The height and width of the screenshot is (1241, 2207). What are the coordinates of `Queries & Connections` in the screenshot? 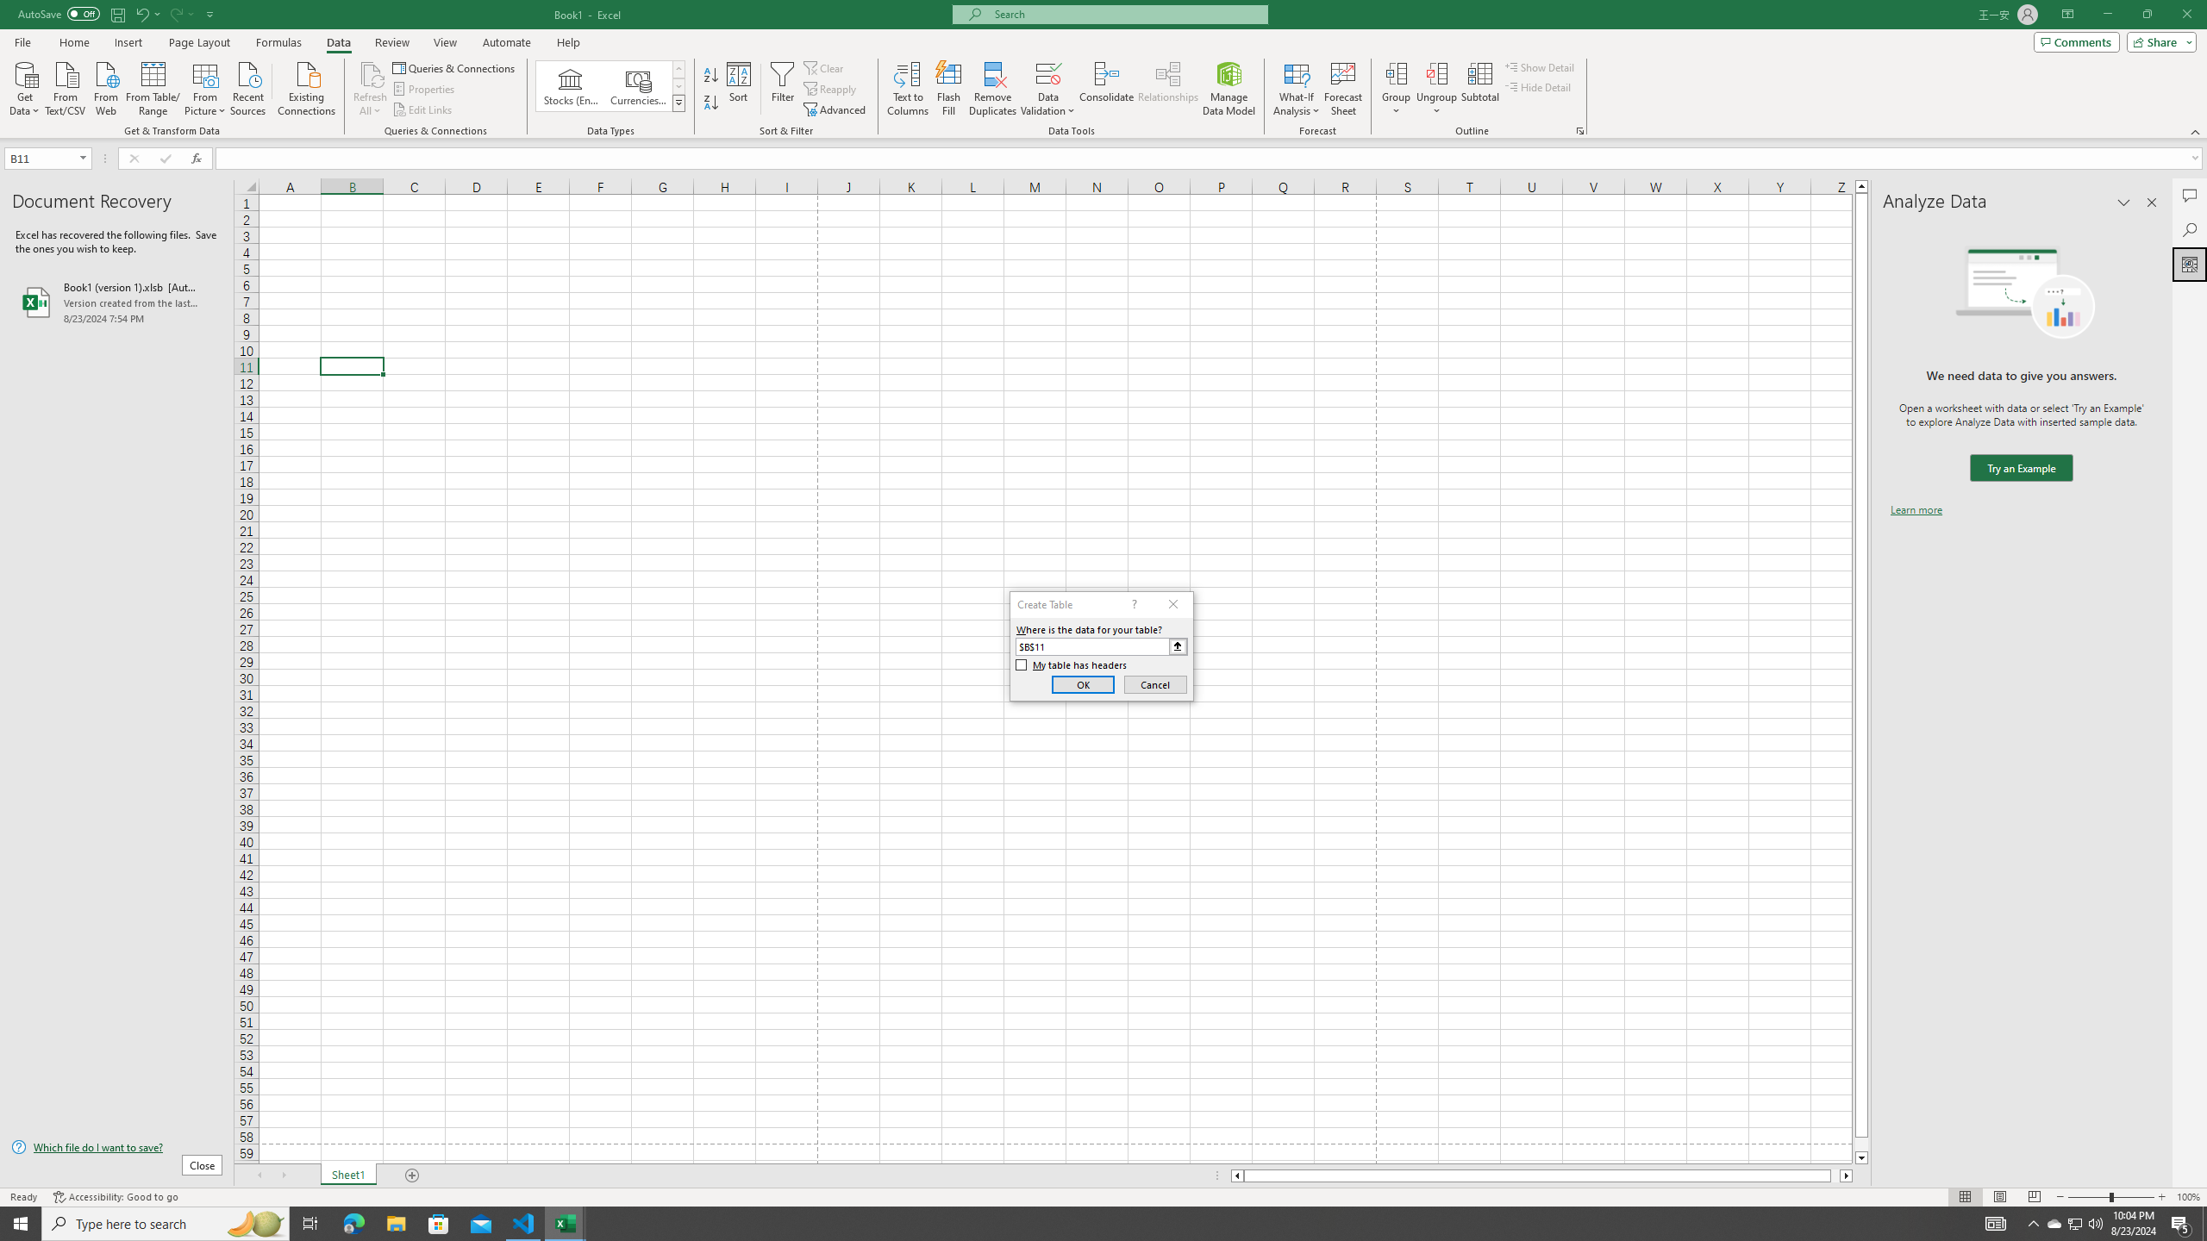 It's located at (455, 67).